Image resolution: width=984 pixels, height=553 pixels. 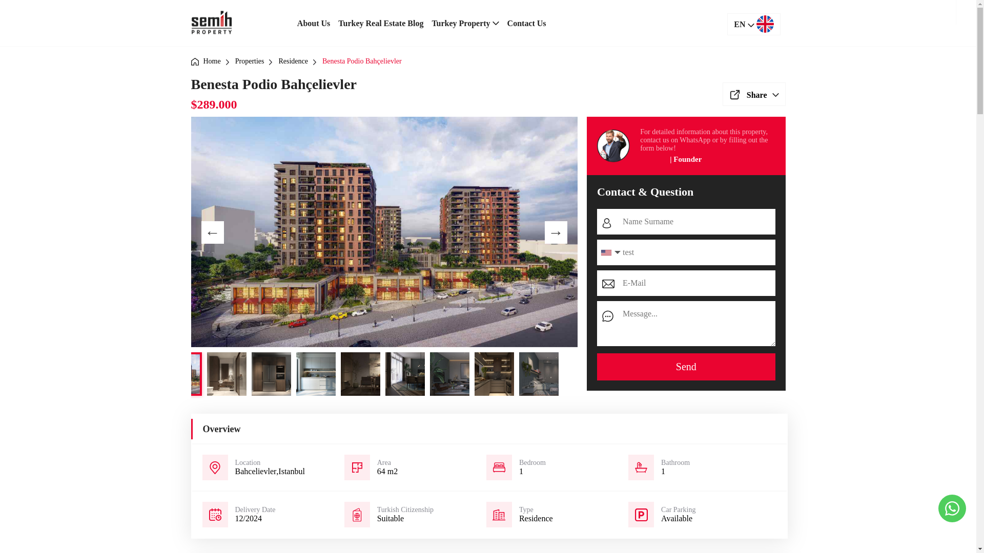 I want to click on Contact Us, so click(x=527, y=23).